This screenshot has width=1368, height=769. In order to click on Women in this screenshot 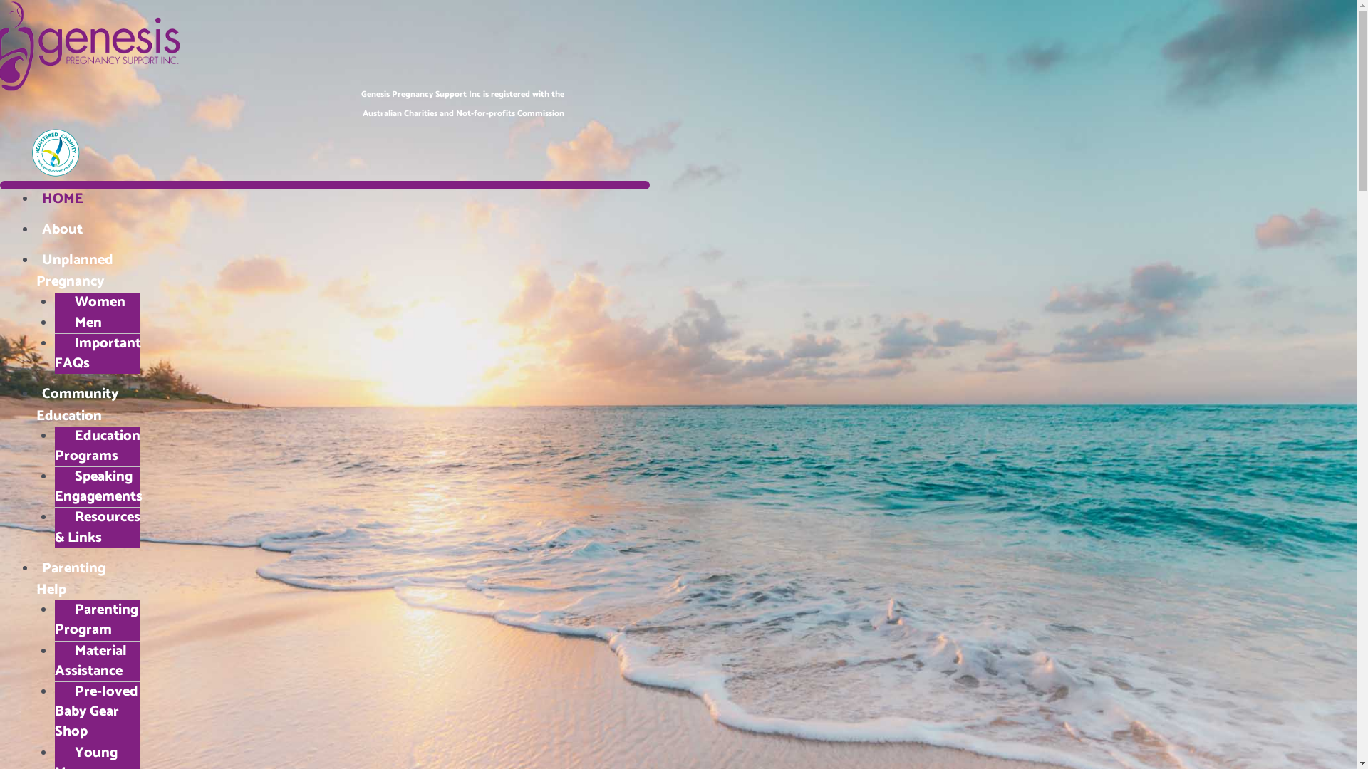, I will do `click(93, 302)`.